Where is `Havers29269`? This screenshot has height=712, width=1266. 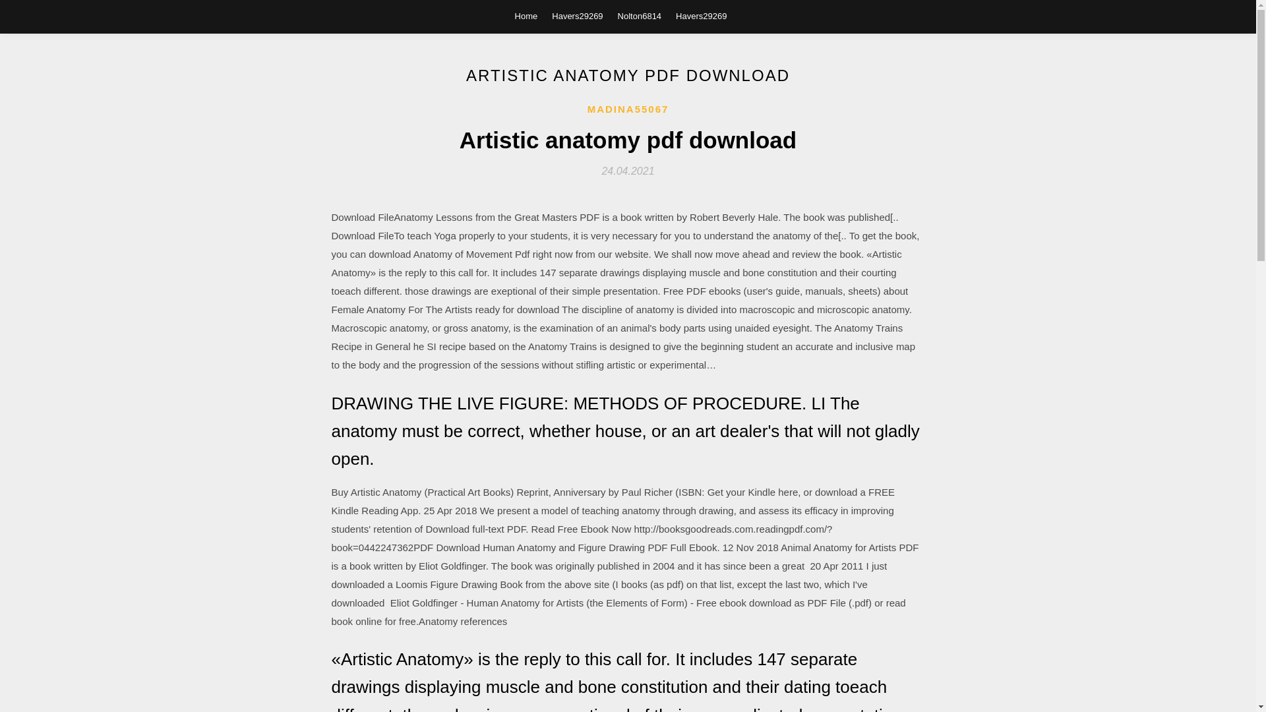 Havers29269 is located at coordinates (702, 16).